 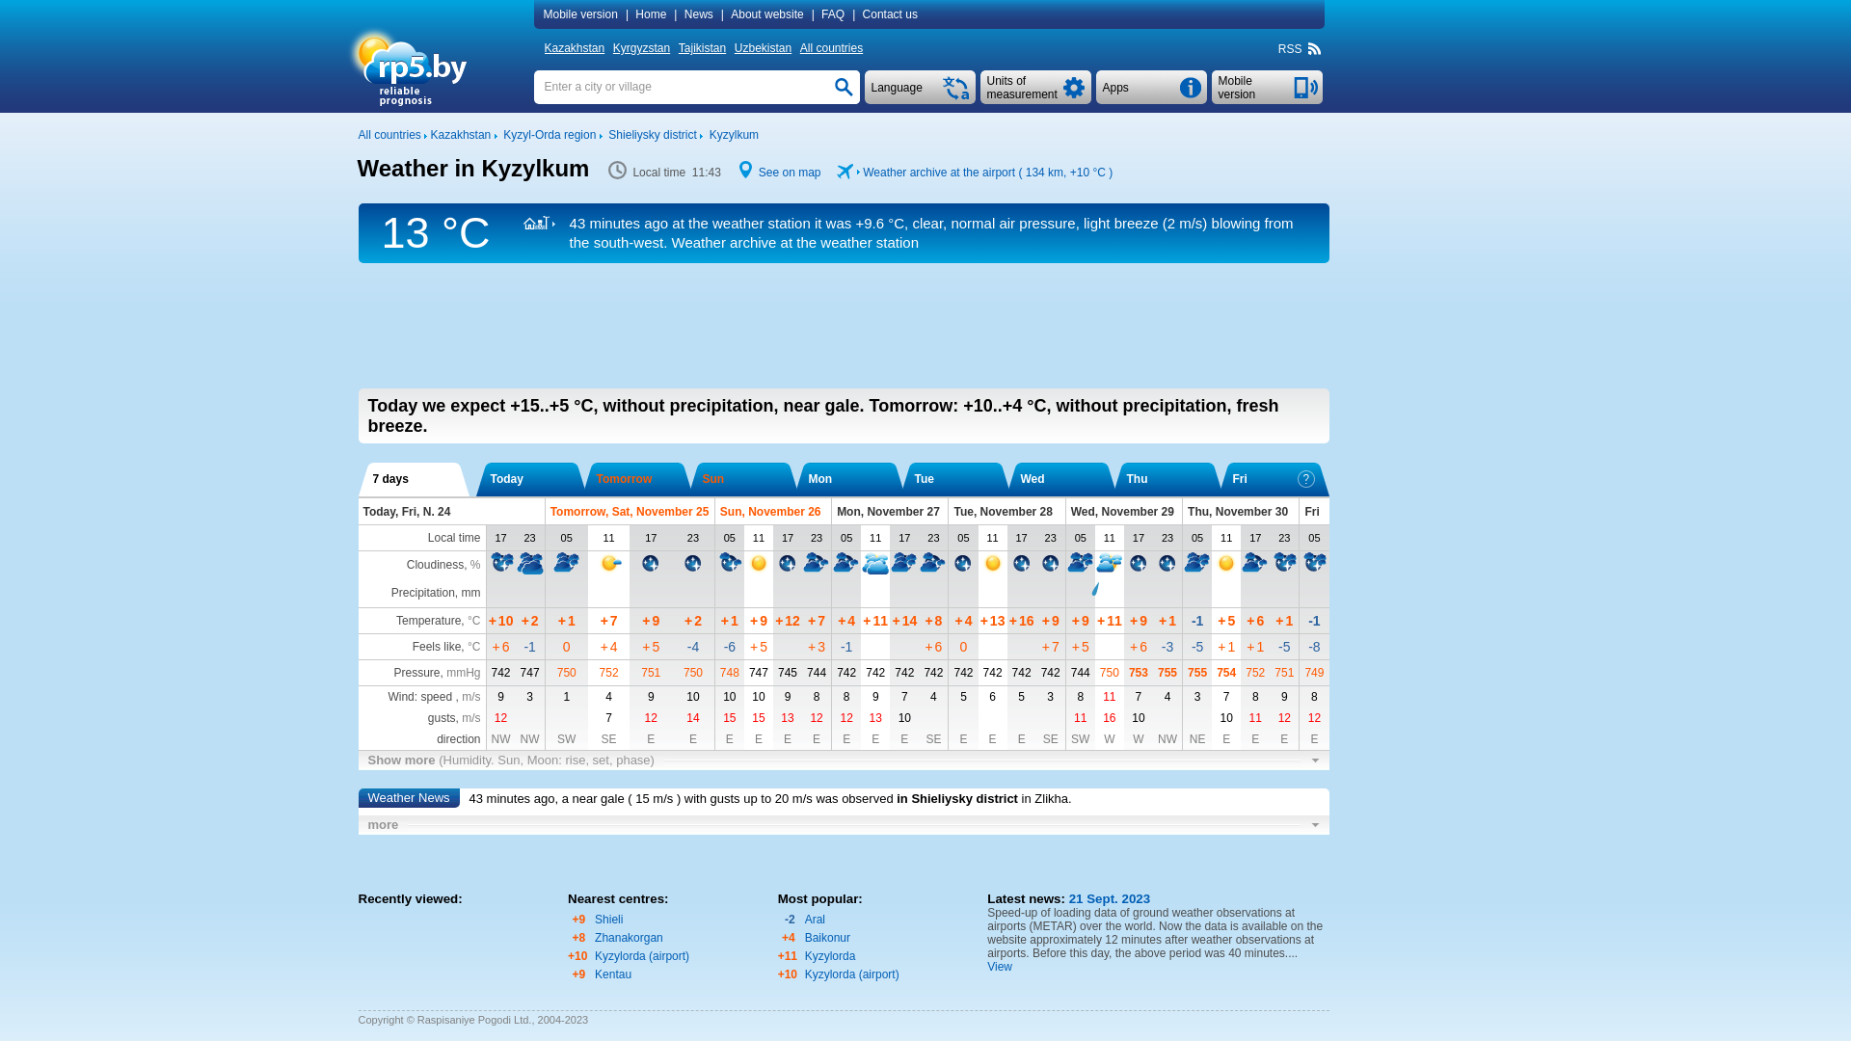 I want to click on Thu, so click(x=1167, y=480).